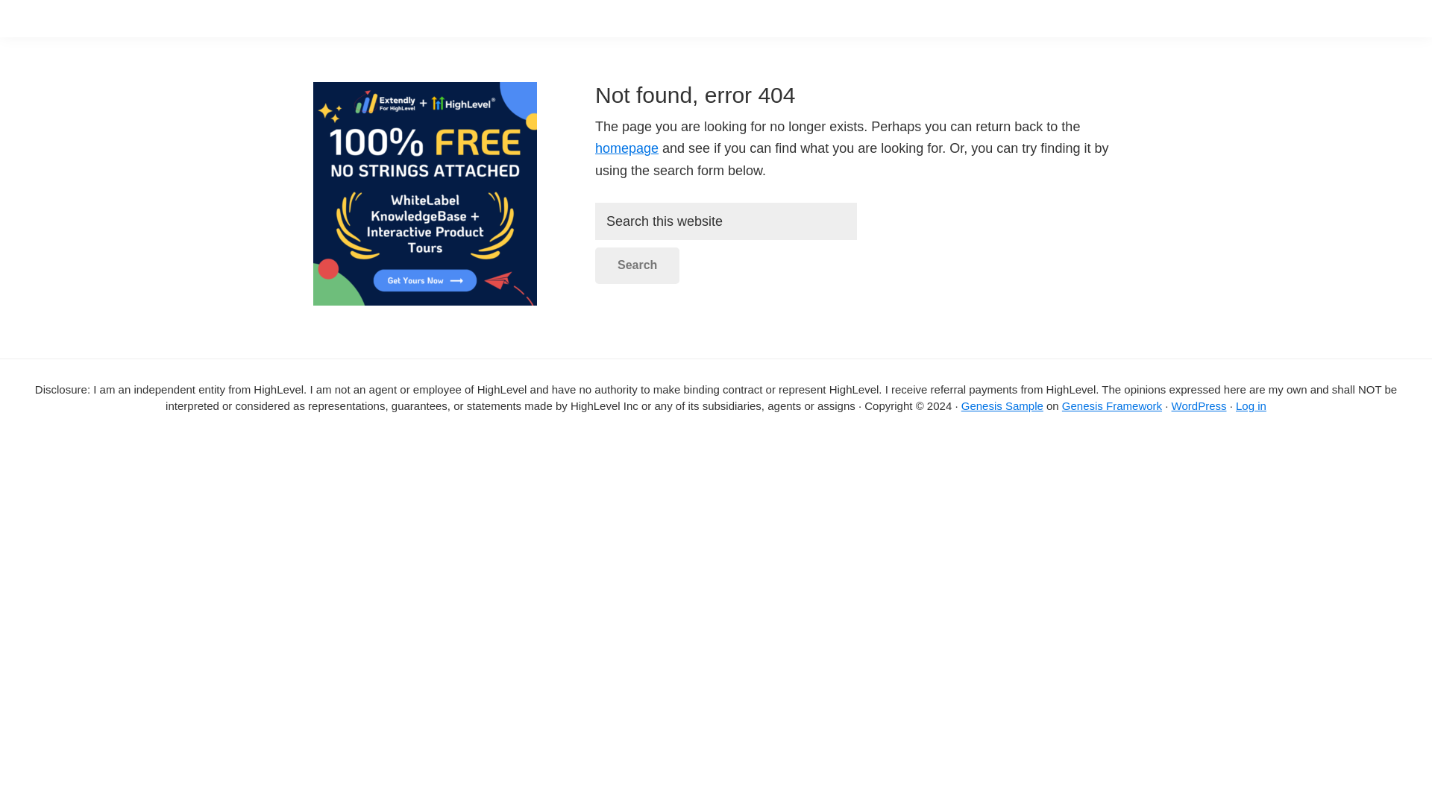 This screenshot has height=805, width=1432. I want to click on Log in, so click(1250, 405).